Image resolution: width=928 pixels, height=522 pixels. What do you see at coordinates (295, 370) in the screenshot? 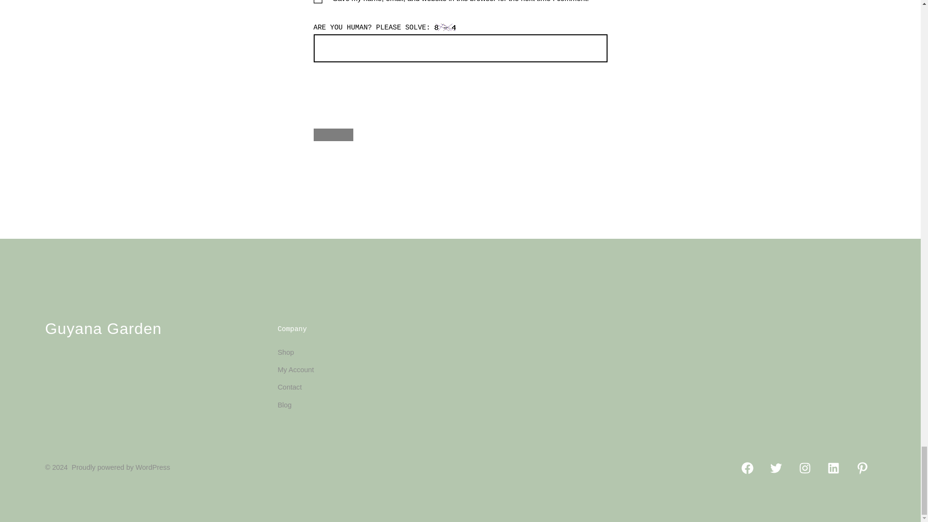
I see `My Account` at bounding box center [295, 370].